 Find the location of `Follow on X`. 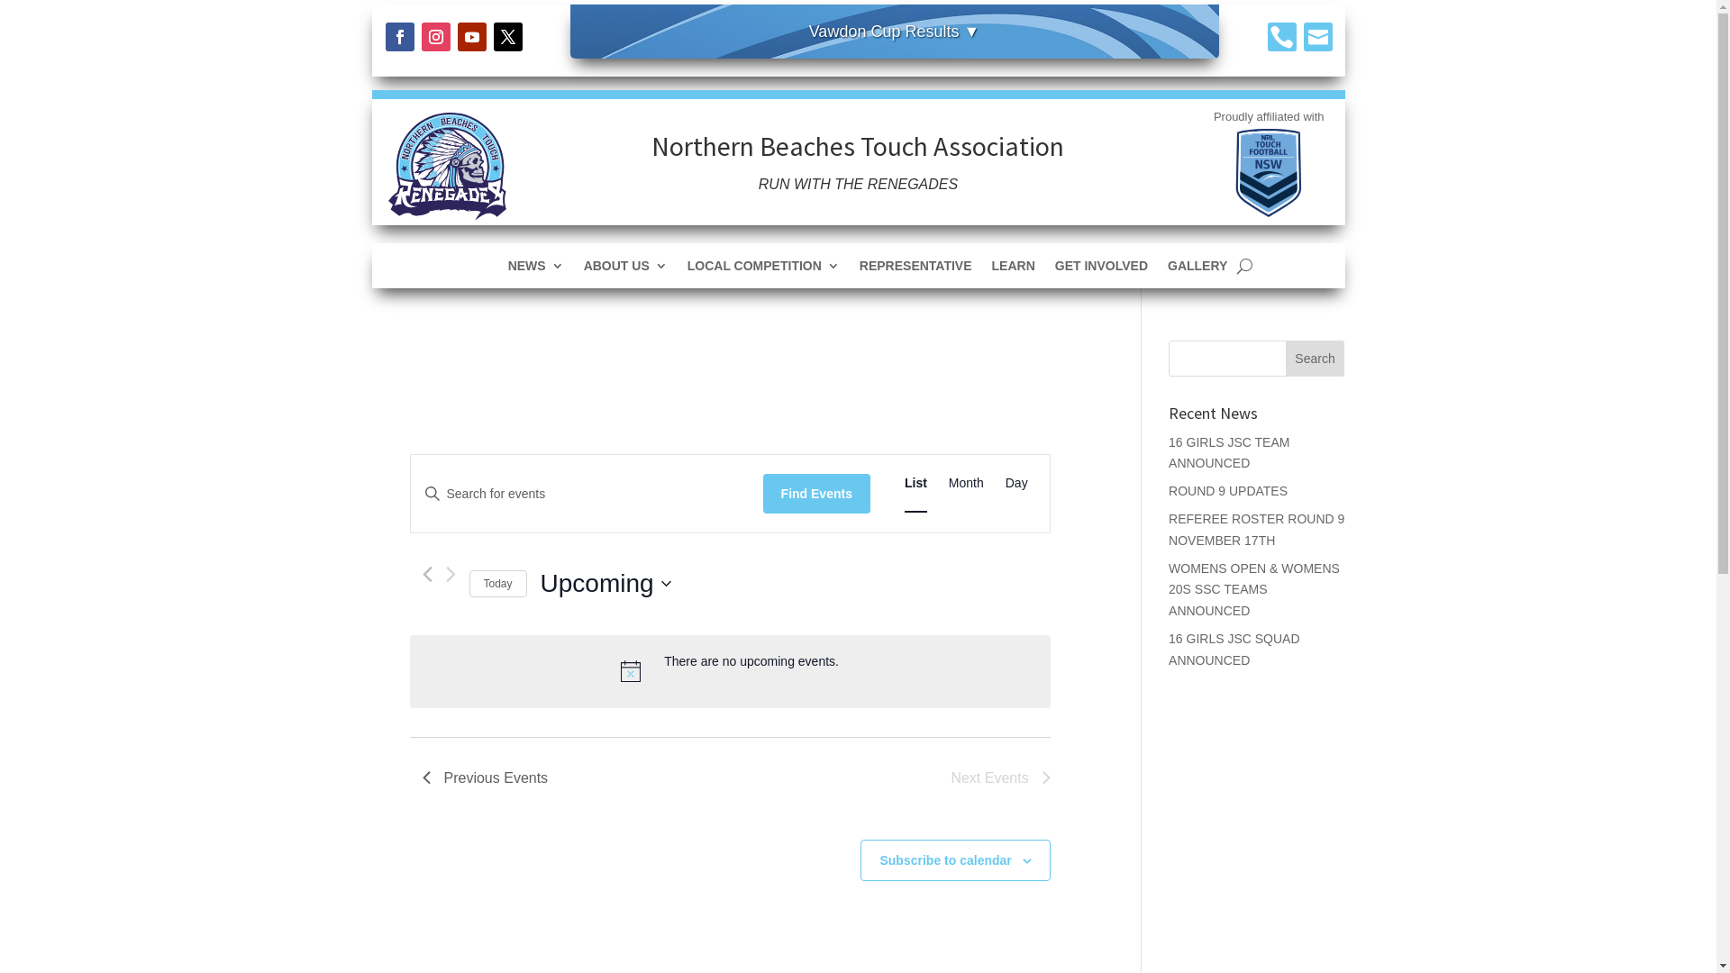

Follow on X is located at coordinates (508, 37).